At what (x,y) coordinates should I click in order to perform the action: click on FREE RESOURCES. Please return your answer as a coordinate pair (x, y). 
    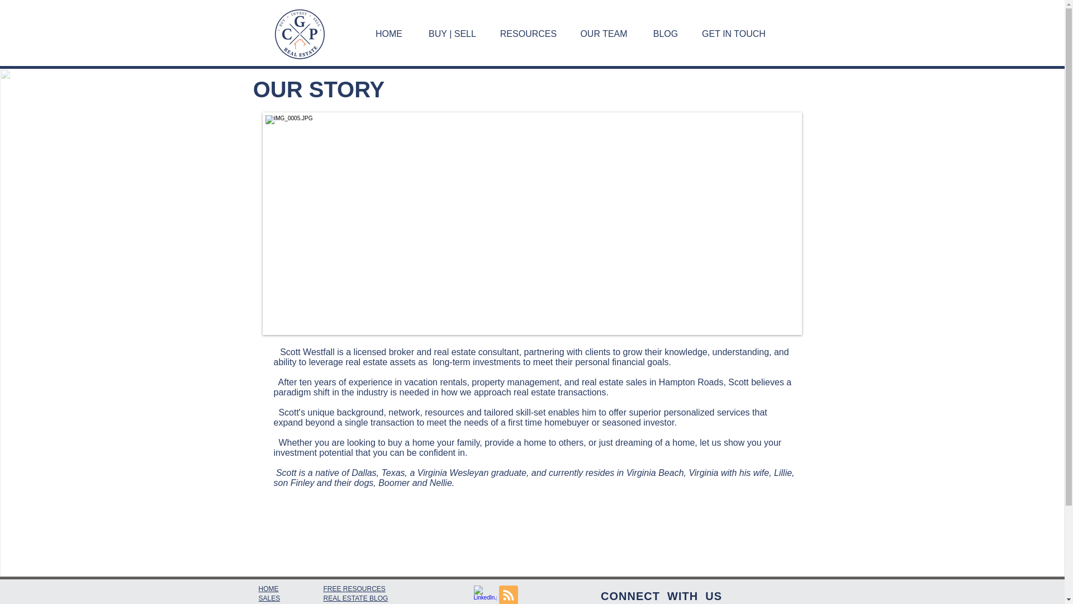
    Looking at the image, I should click on (354, 588).